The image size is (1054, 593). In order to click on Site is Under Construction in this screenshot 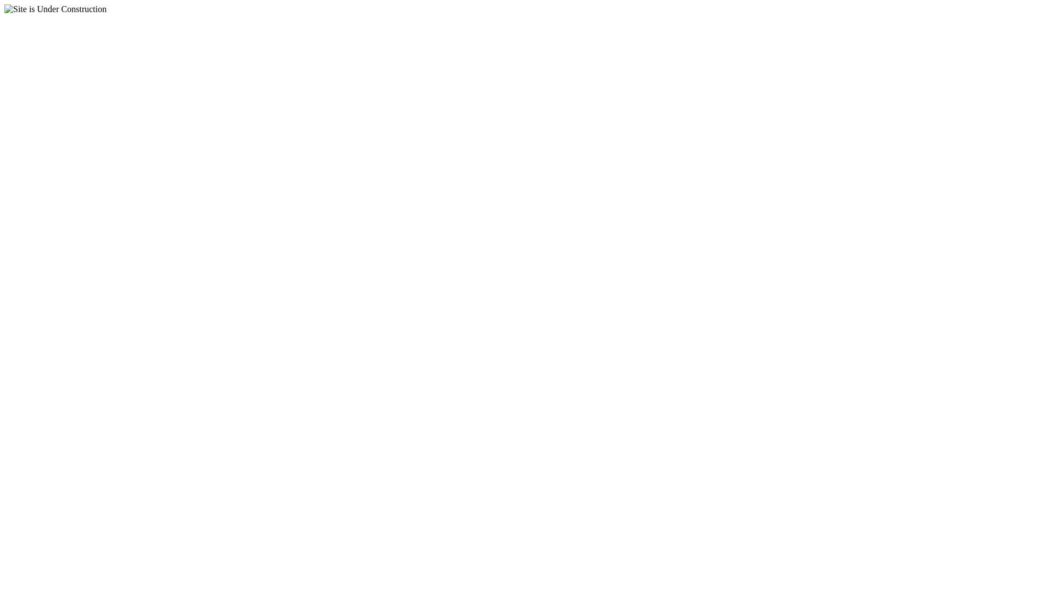, I will do `click(55, 9)`.